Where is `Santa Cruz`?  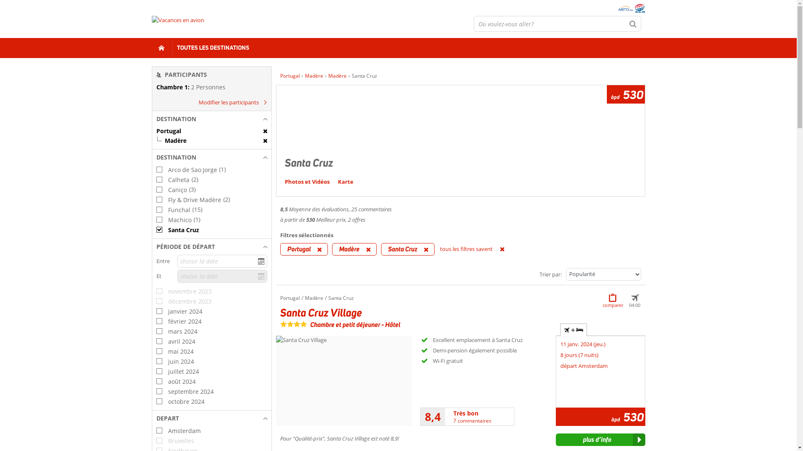
Santa Cruz is located at coordinates (212, 230).